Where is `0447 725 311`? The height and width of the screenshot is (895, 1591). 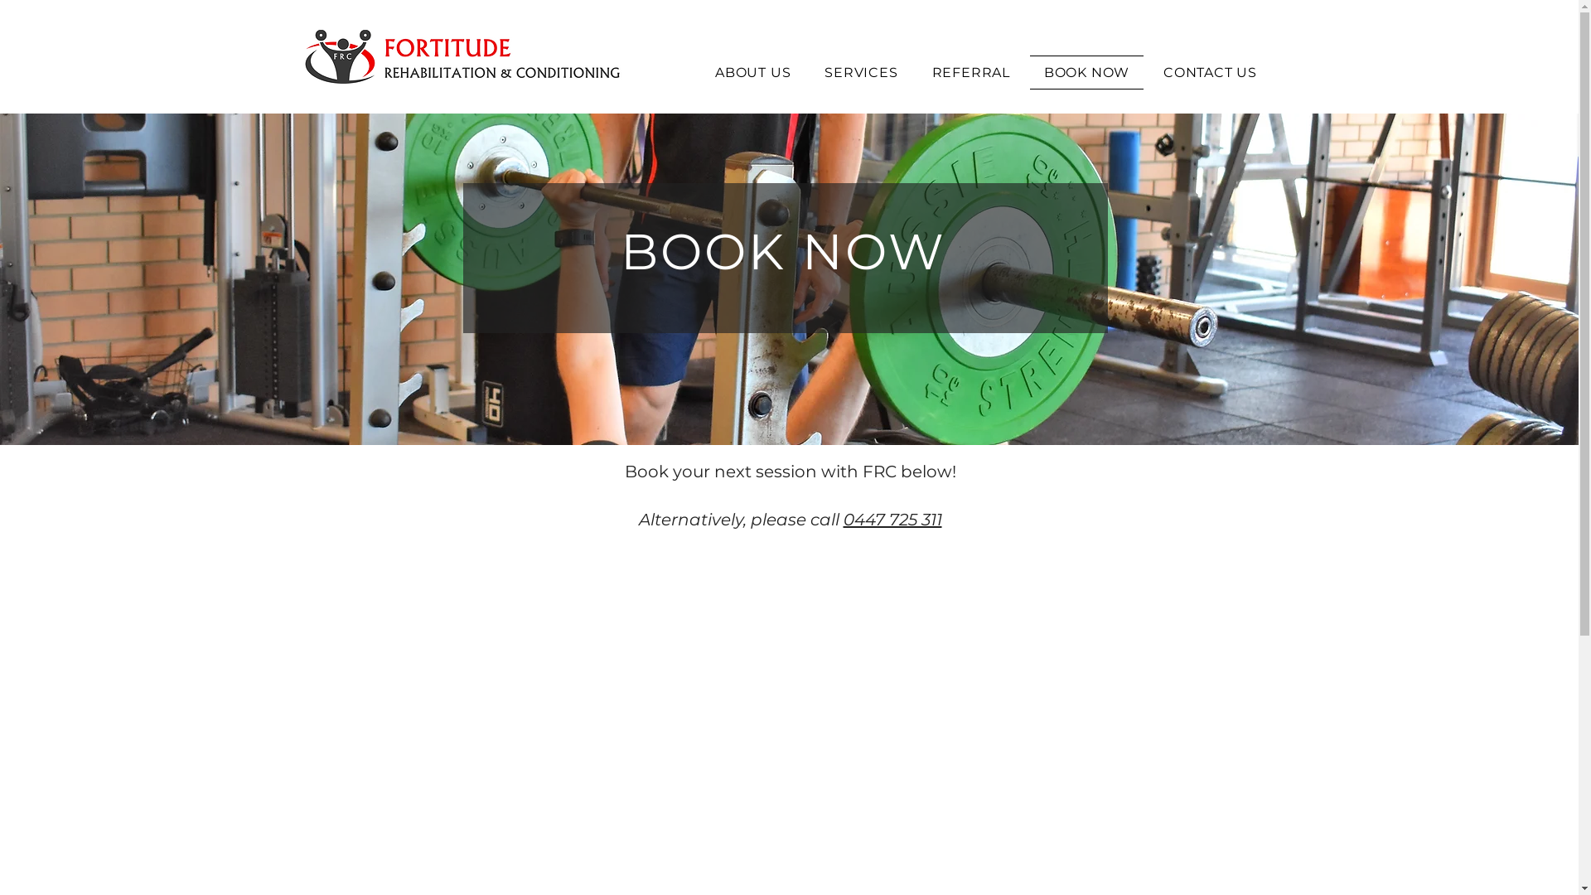
0447 725 311 is located at coordinates (892, 520).